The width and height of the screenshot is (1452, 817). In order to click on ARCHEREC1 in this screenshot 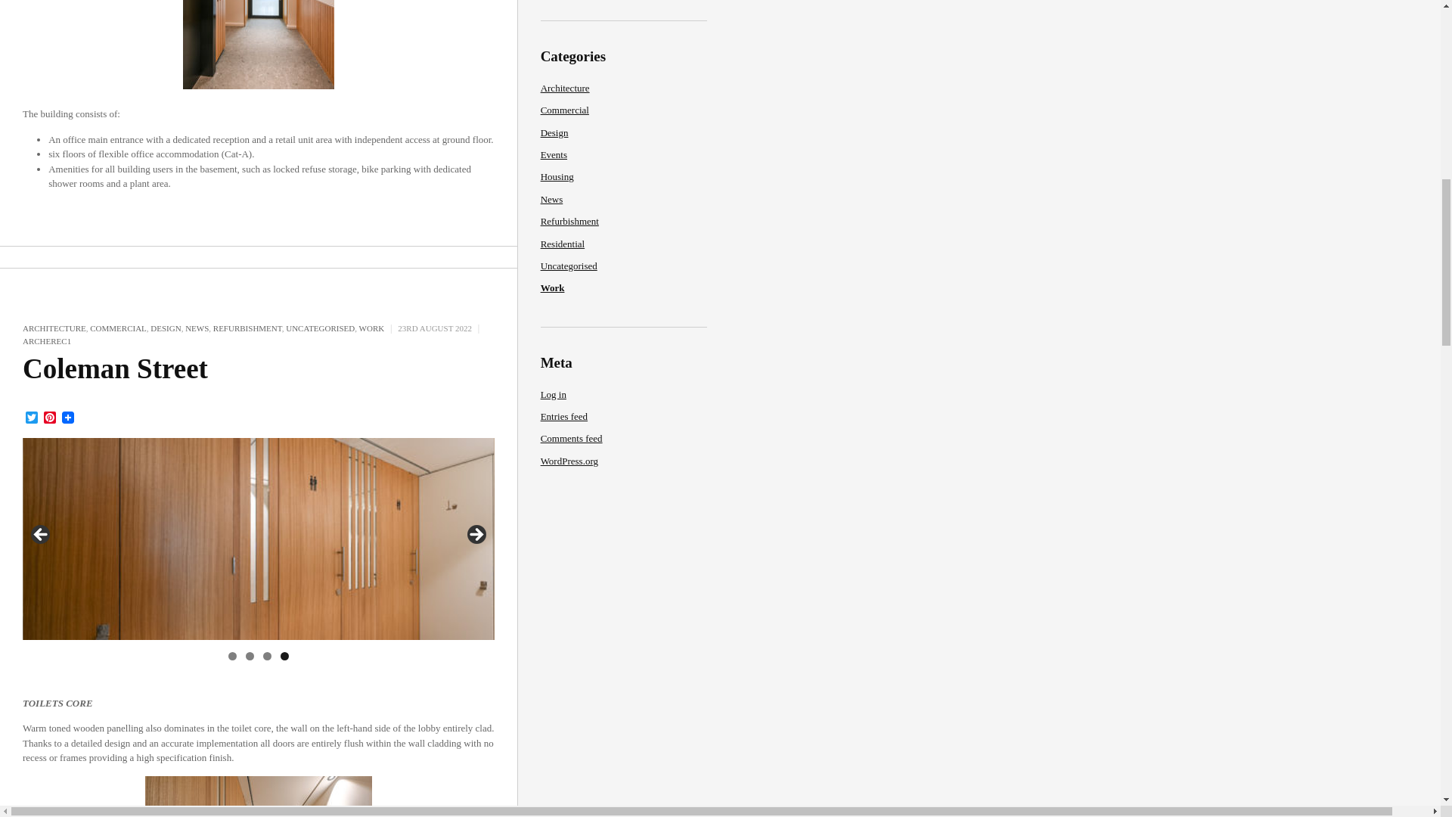, I will do `click(47, 340)`.